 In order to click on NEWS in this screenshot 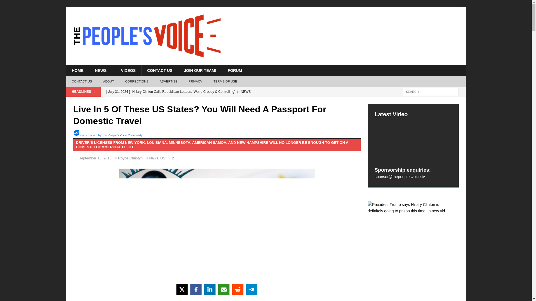, I will do `click(102, 71)`.